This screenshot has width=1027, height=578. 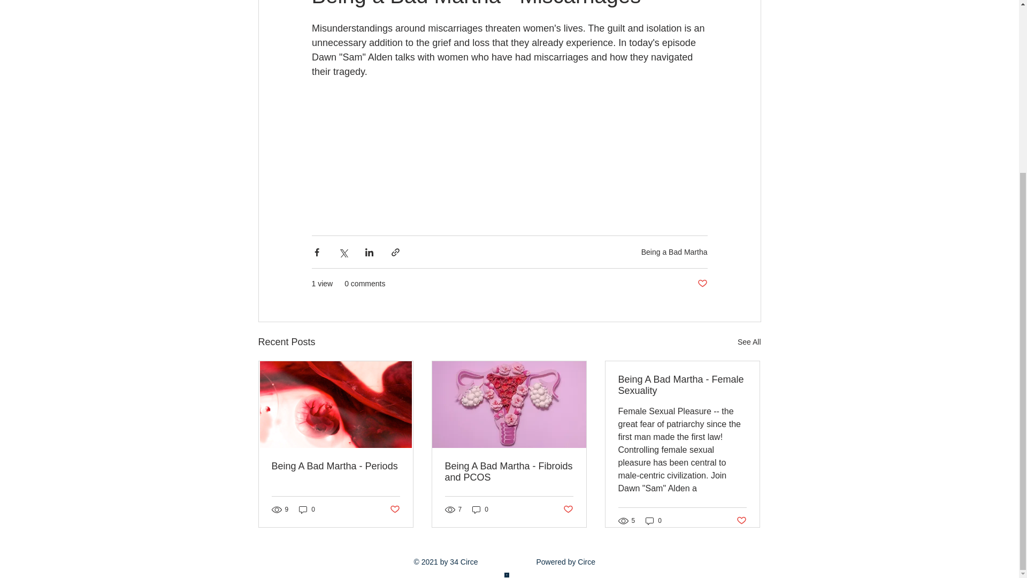 I want to click on Being A Bad Martha - Female Sexuality, so click(x=682, y=385).